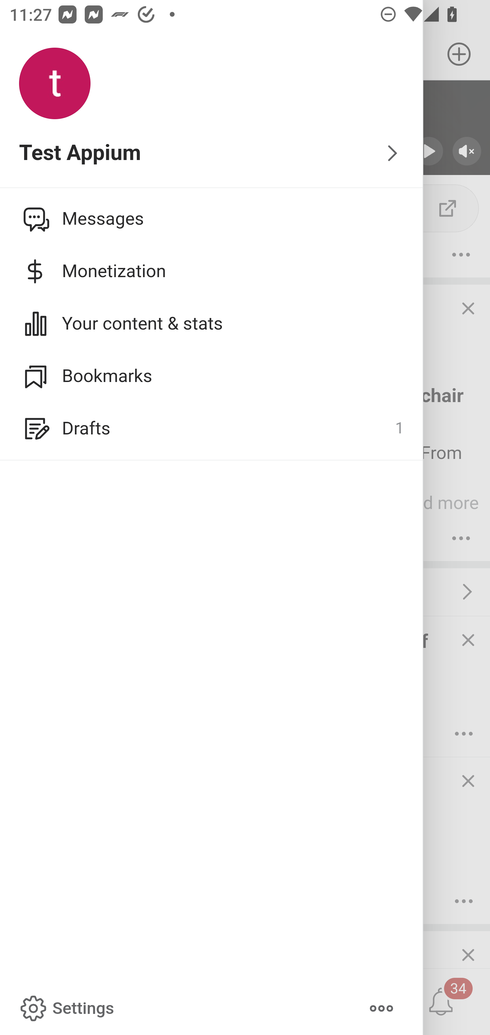  Describe the element at coordinates (212, 428) in the screenshot. I see `Drafts 1 Drafts 1` at that location.